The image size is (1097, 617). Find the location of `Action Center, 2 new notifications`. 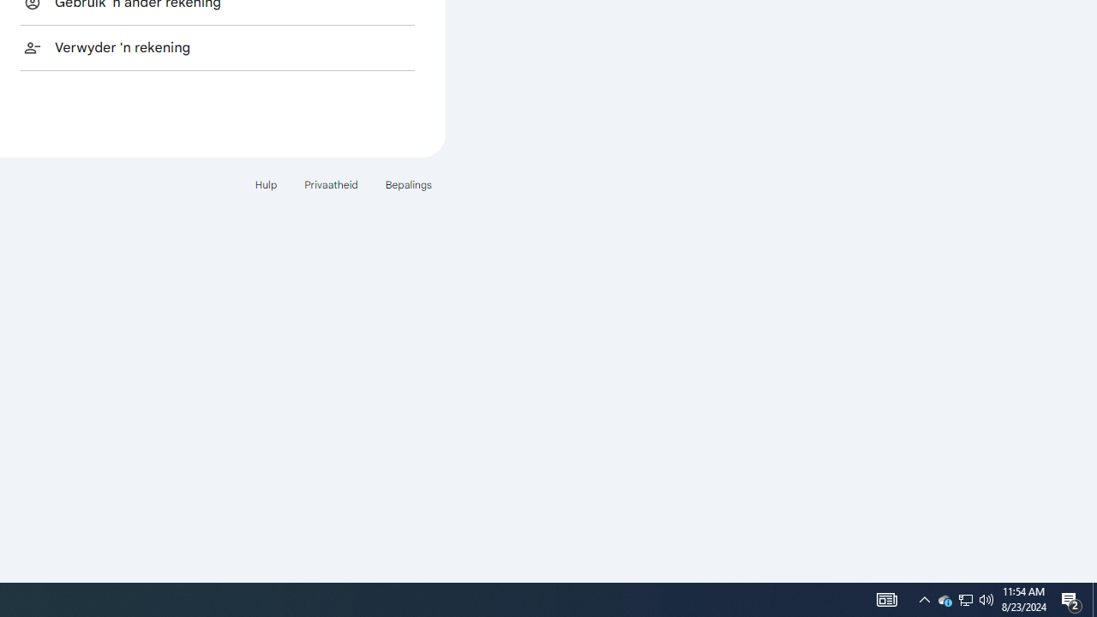

Action Center, 2 new notifications is located at coordinates (965, 600).